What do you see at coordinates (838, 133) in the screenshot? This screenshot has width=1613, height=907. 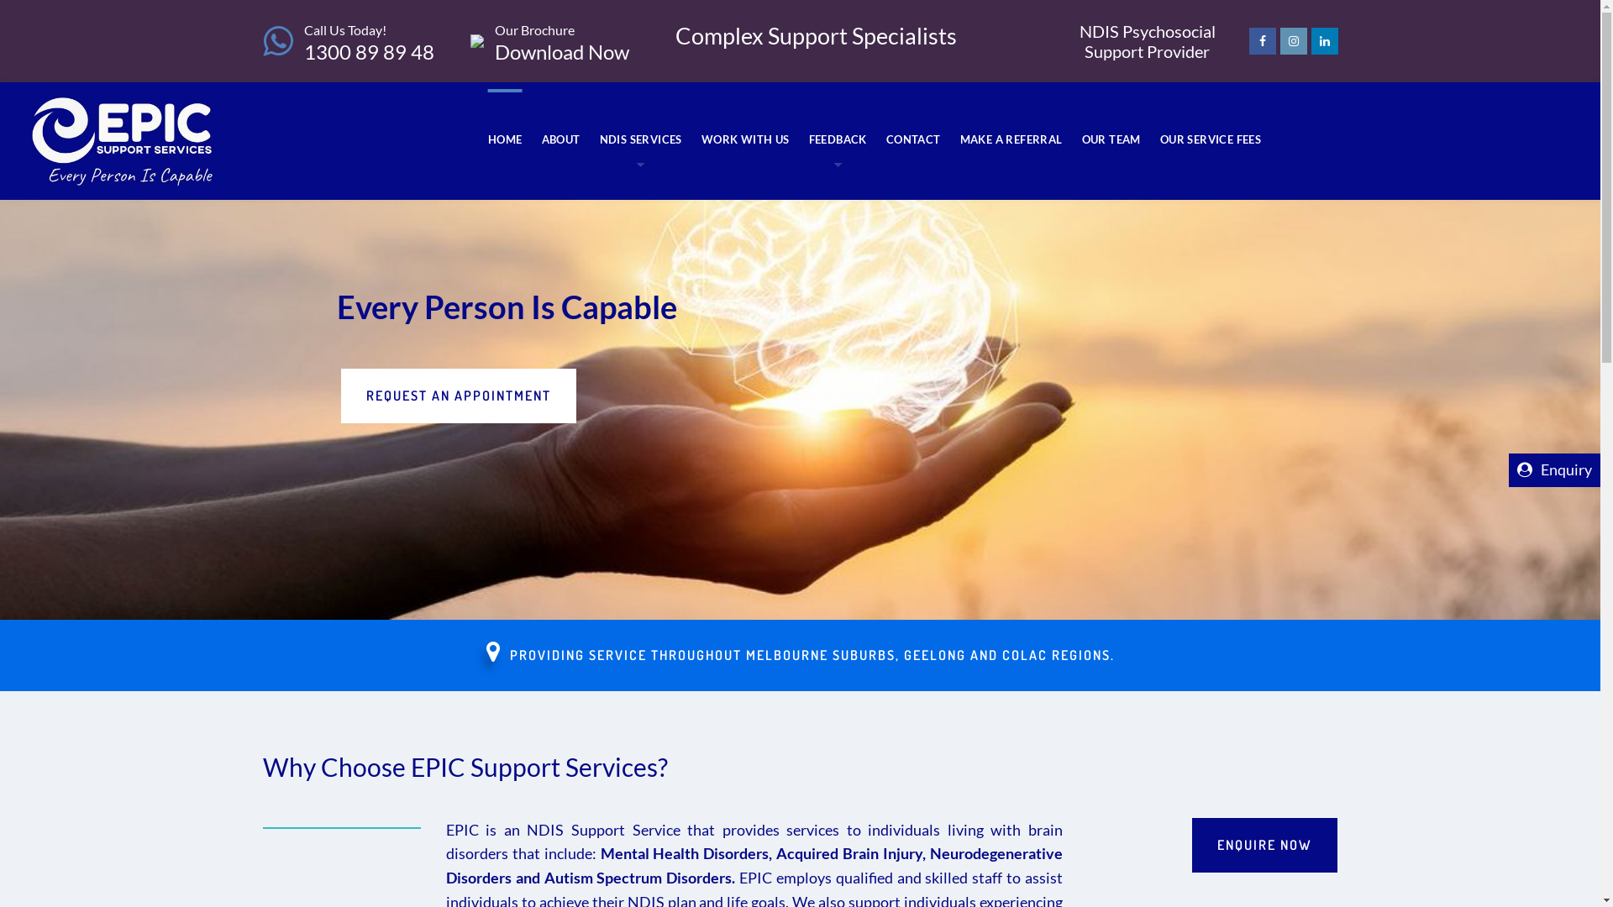 I see `FEEDBACK` at bounding box center [838, 133].